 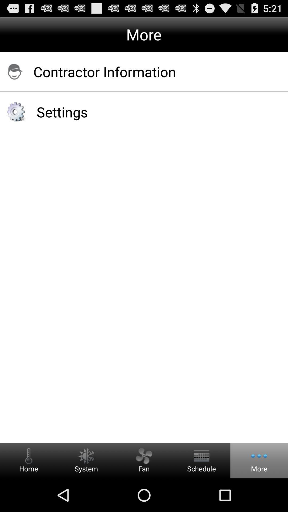 I want to click on select contractor information app, so click(x=154, y=71).